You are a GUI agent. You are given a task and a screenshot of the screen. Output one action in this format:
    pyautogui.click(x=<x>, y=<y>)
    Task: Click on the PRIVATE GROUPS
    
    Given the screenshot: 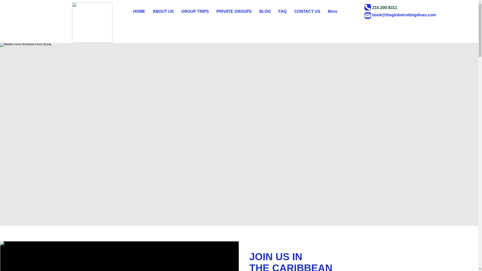 What is the action you would take?
    pyautogui.click(x=234, y=15)
    